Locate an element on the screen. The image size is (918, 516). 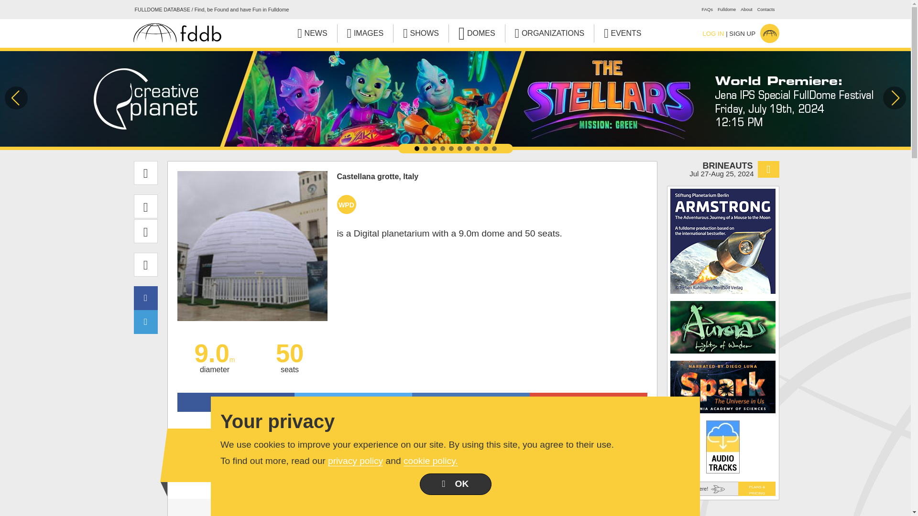
OK is located at coordinates (455, 484).